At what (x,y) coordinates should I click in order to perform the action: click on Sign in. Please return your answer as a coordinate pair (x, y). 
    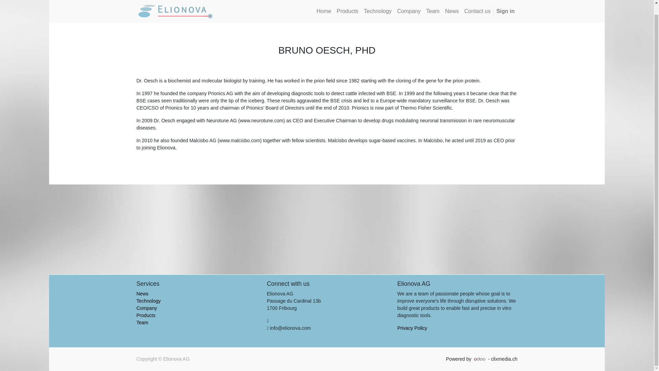
    Looking at the image, I should click on (505, 11).